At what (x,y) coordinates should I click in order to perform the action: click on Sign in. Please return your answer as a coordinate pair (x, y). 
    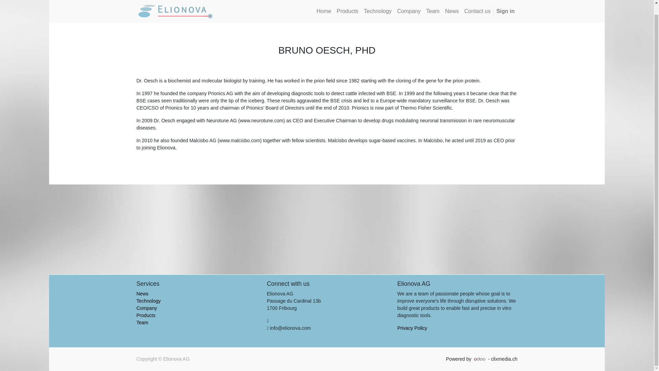
    Looking at the image, I should click on (505, 11).